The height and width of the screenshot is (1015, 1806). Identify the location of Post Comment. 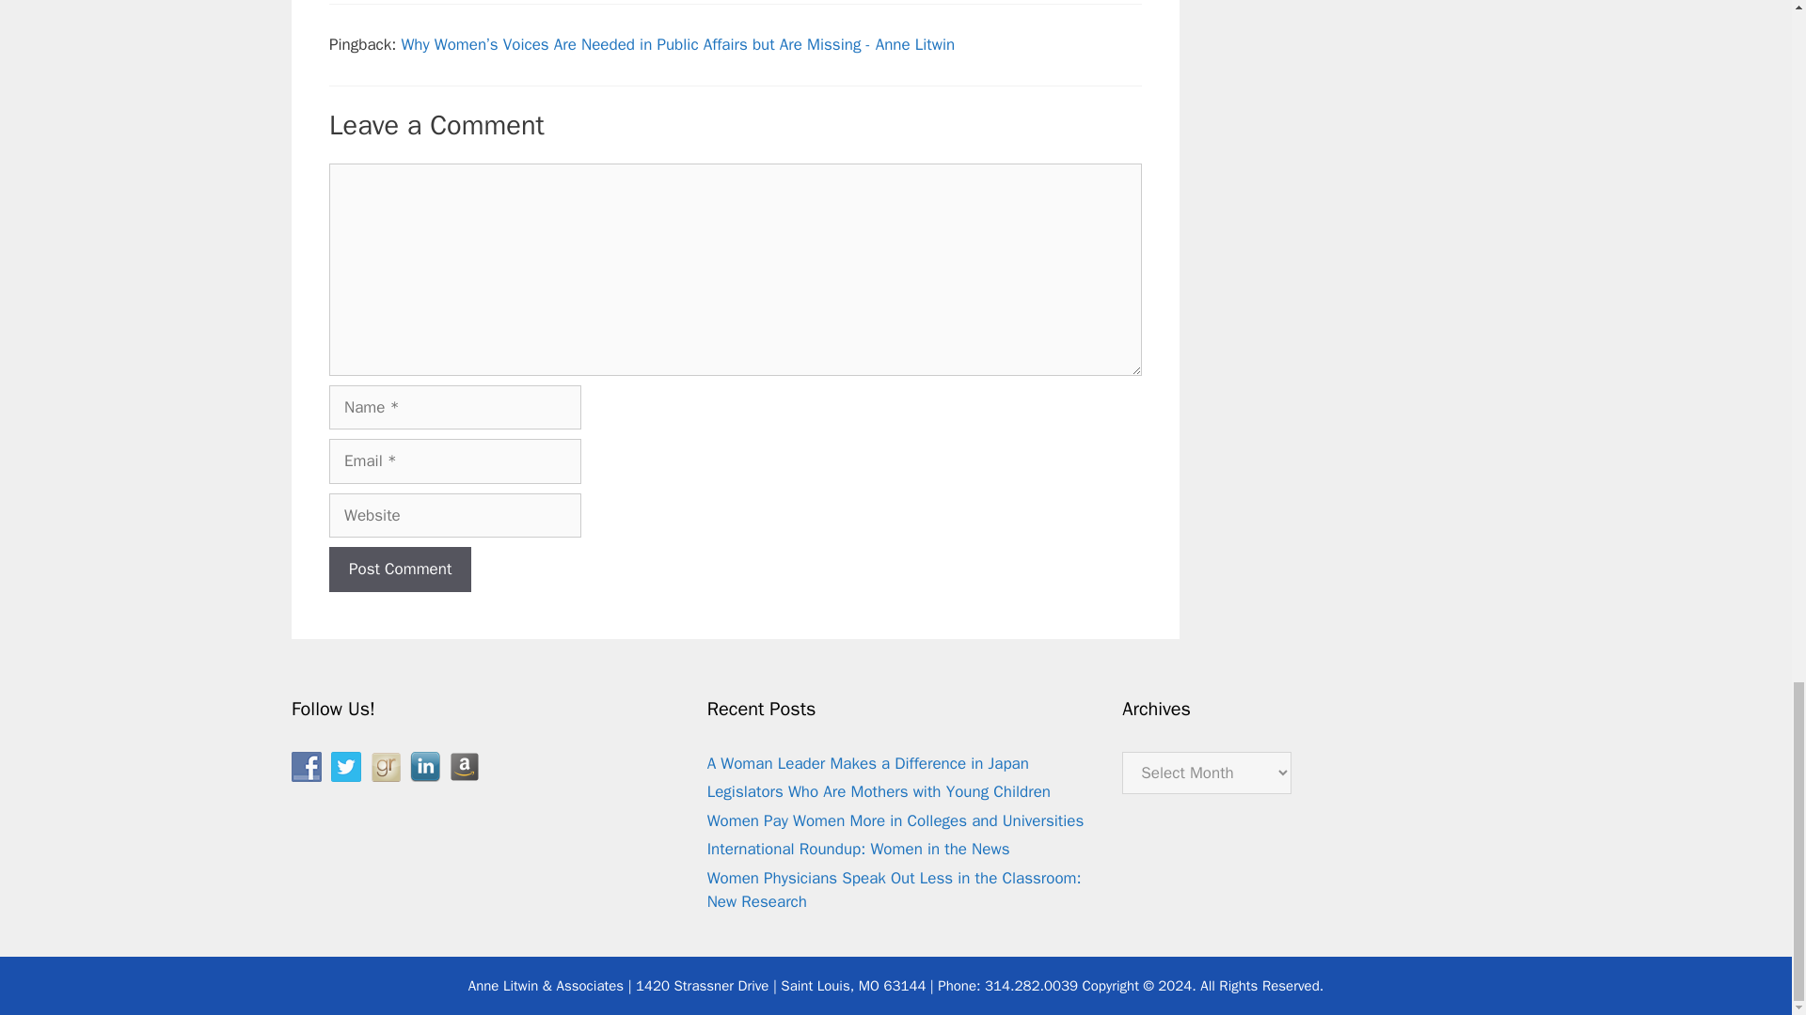
(400, 570).